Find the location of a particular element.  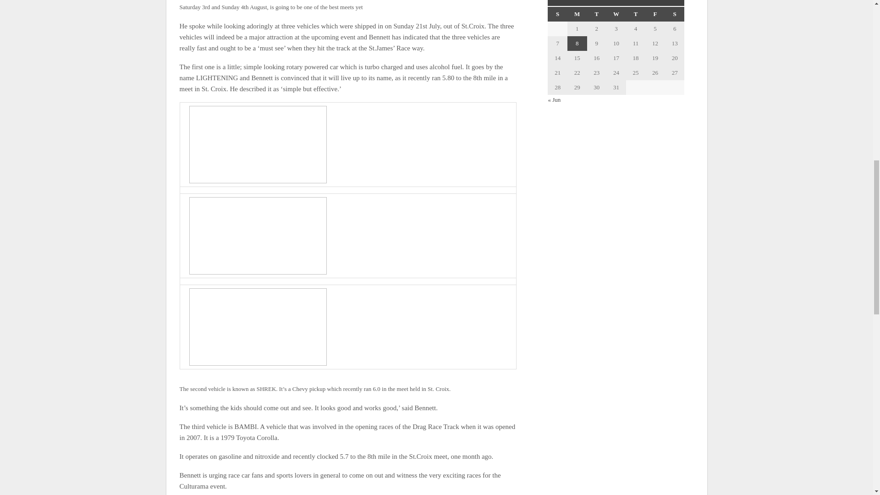

Thursday is located at coordinates (636, 14).